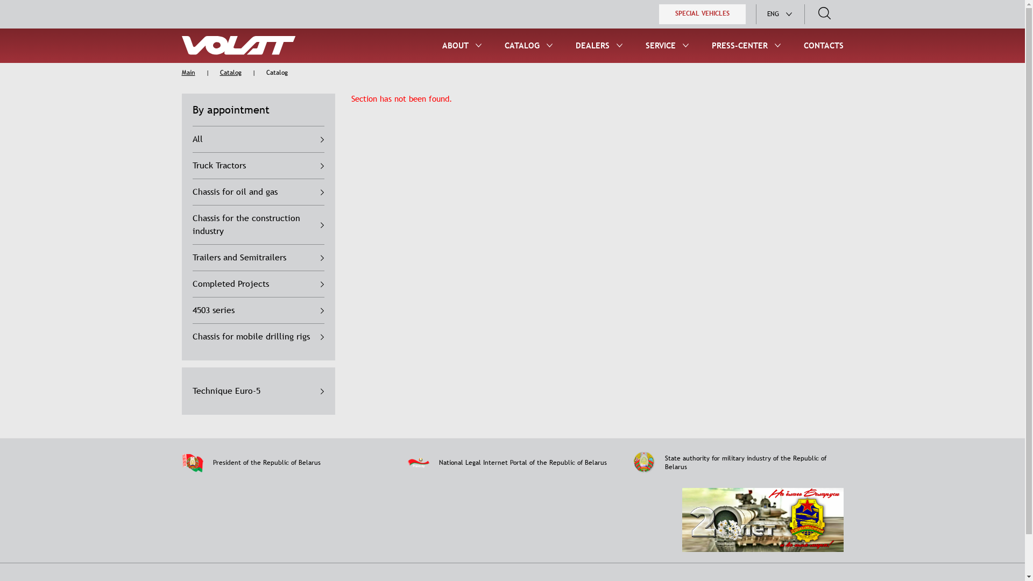 The width and height of the screenshot is (1033, 581). I want to click on SPECIAL VEHICLES, so click(702, 14).